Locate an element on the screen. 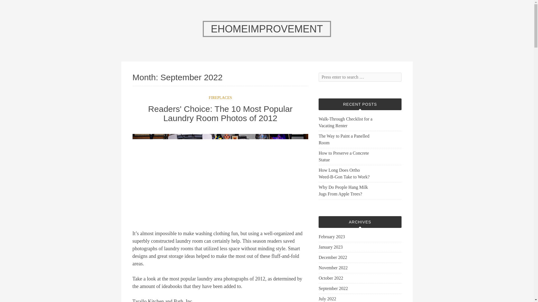 The image size is (538, 302). July 2022 is located at coordinates (327, 299).